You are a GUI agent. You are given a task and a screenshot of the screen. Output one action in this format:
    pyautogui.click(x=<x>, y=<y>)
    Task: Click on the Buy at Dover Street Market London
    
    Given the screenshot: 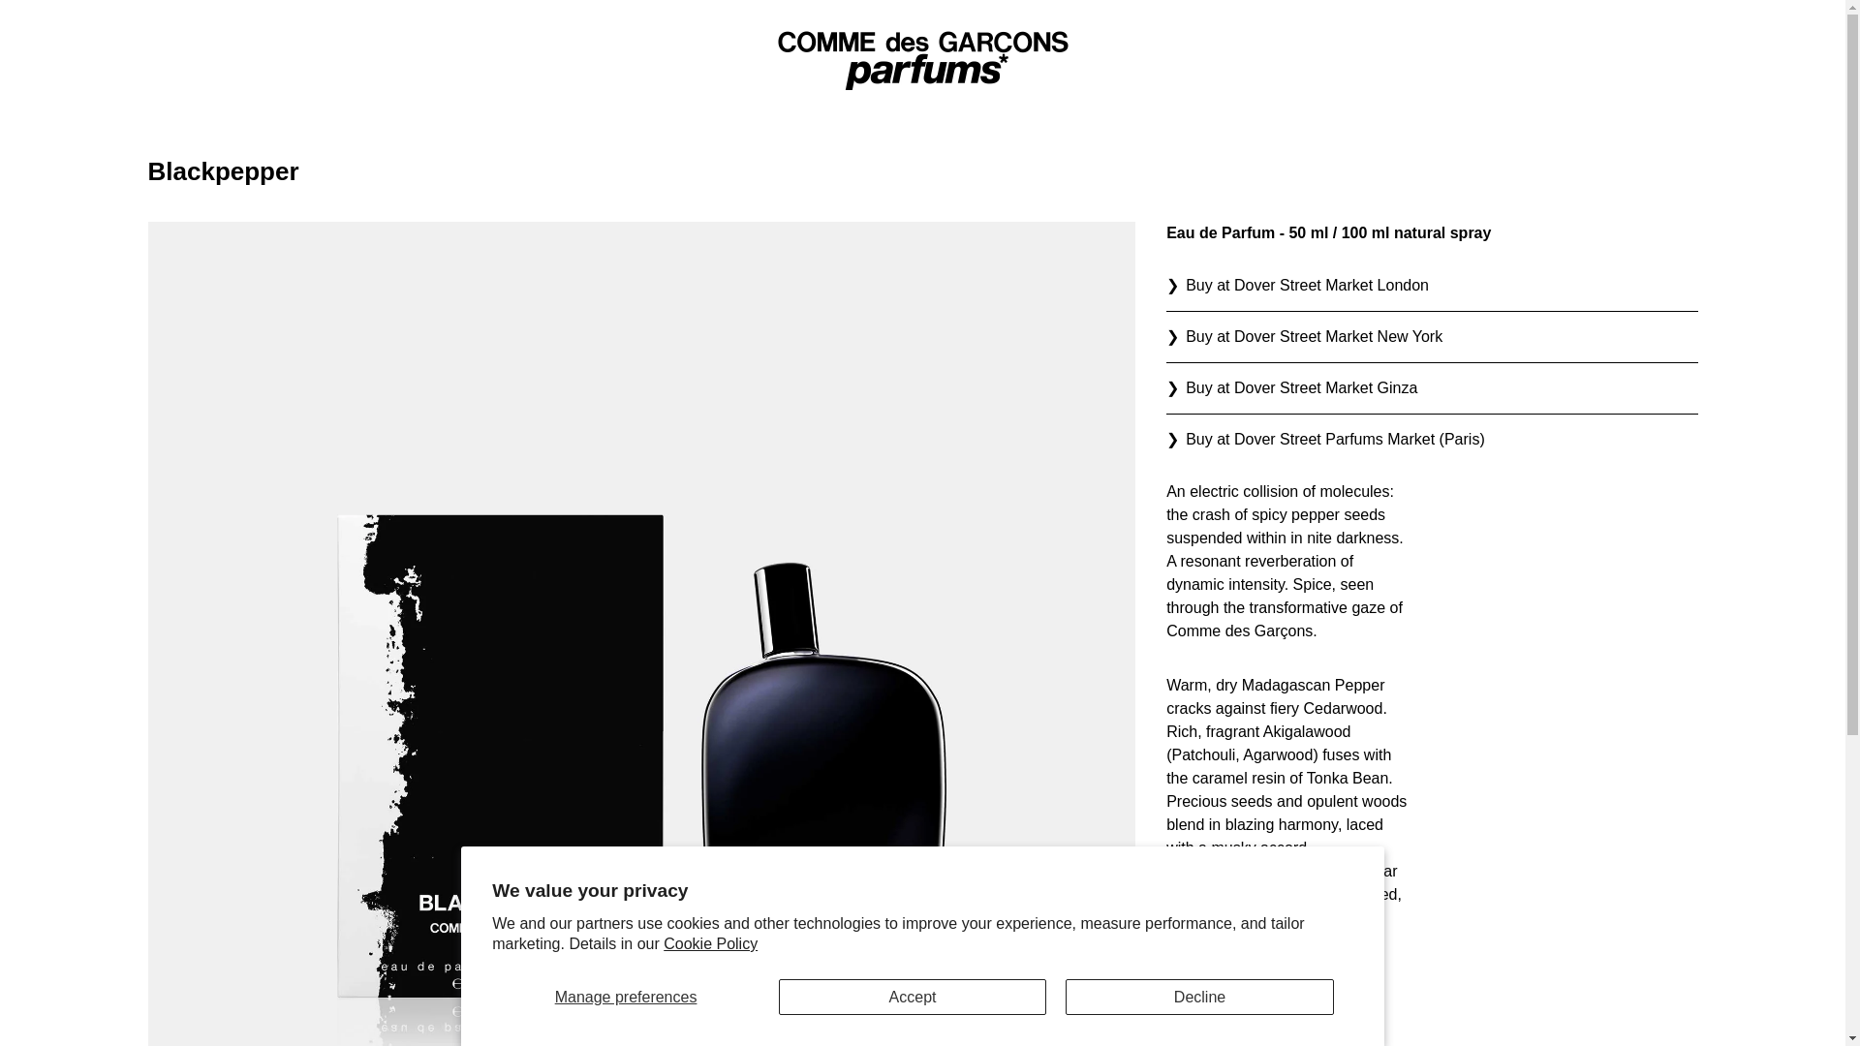 What is the action you would take?
    pyautogui.click(x=1431, y=285)
    